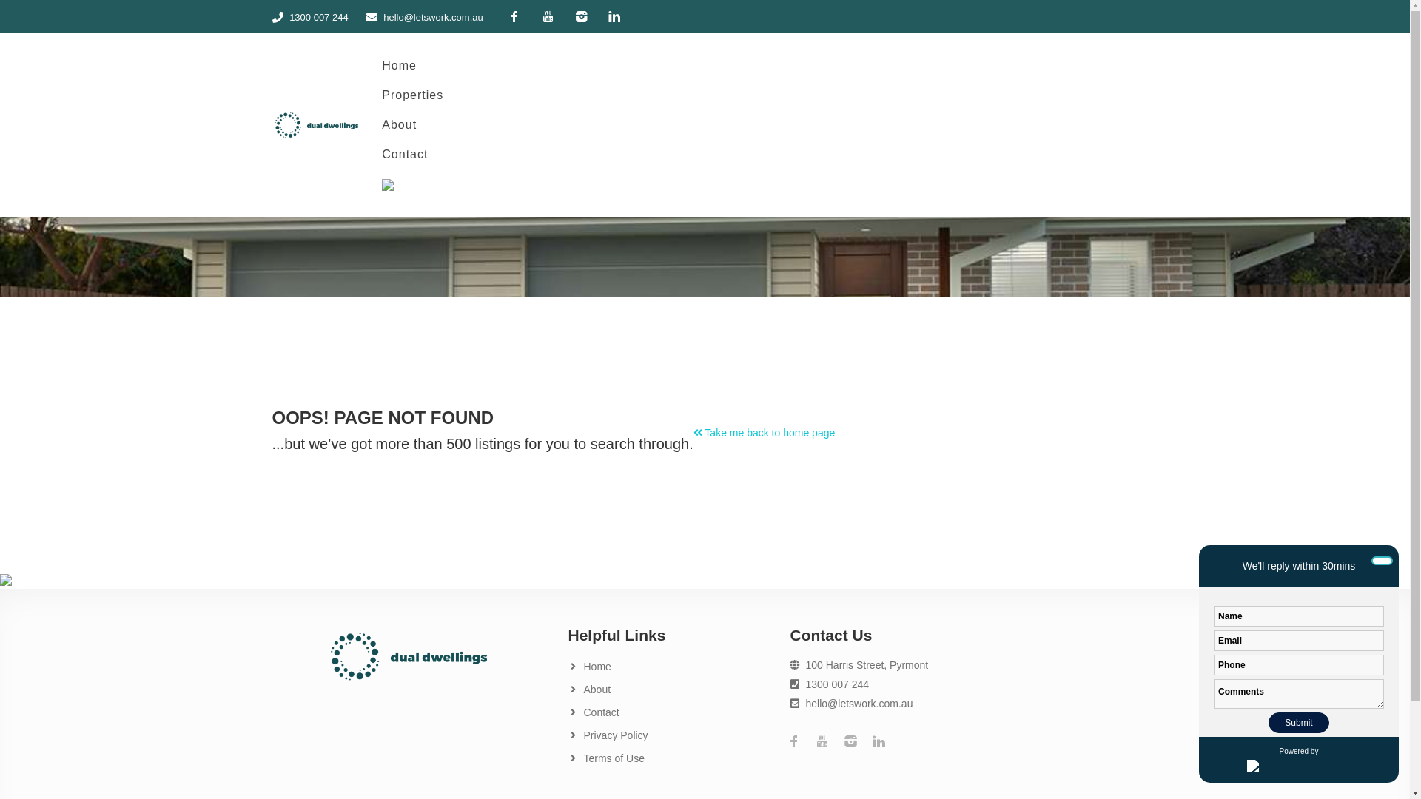 The height and width of the screenshot is (799, 1421). Describe the element at coordinates (597, 690) in the screenshot. I see `About` at that location.